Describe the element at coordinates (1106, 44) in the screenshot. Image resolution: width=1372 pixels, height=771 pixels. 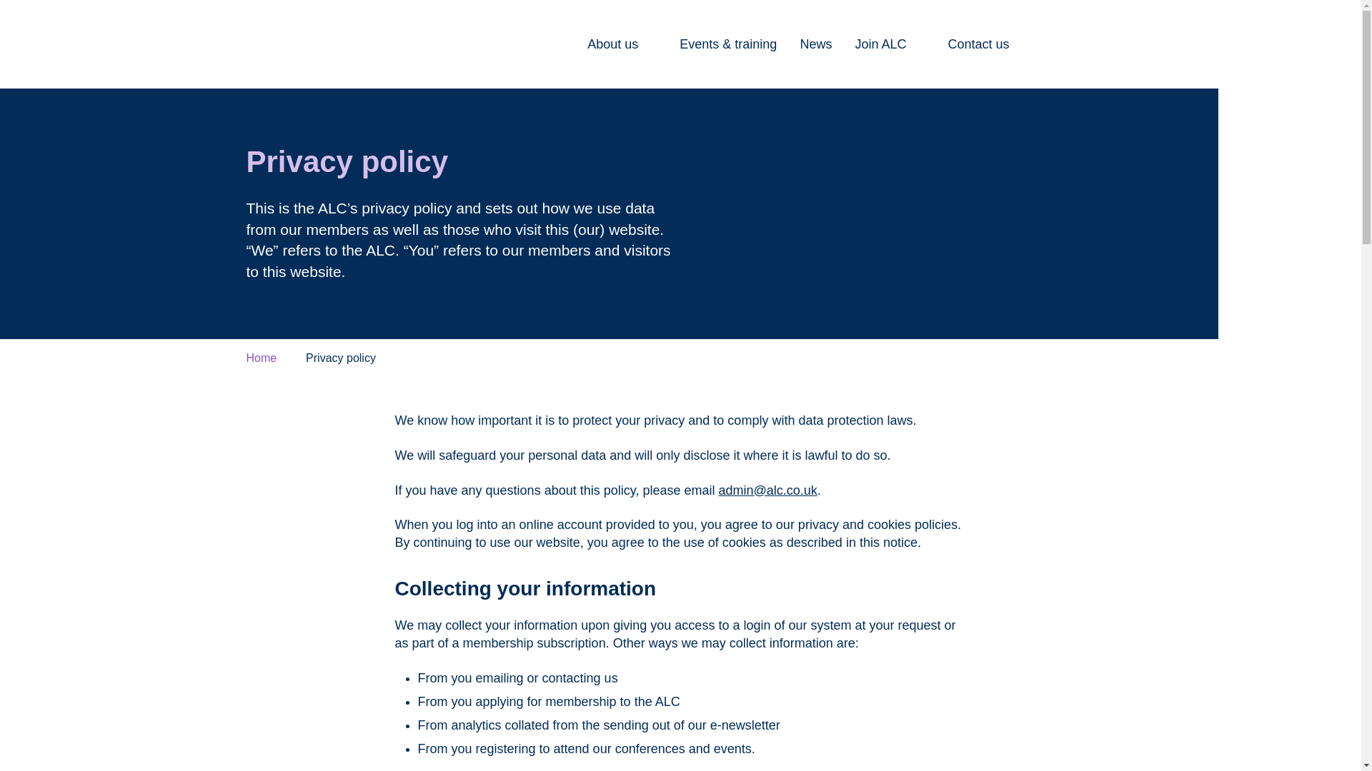
I see `Search` at that location.